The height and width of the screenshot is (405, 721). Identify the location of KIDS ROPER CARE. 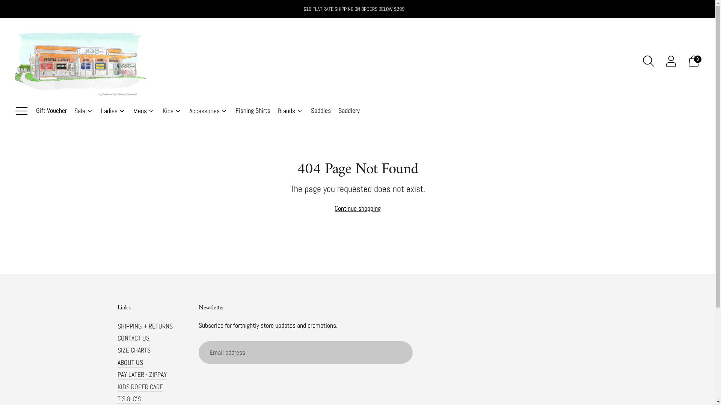
(140, 387).